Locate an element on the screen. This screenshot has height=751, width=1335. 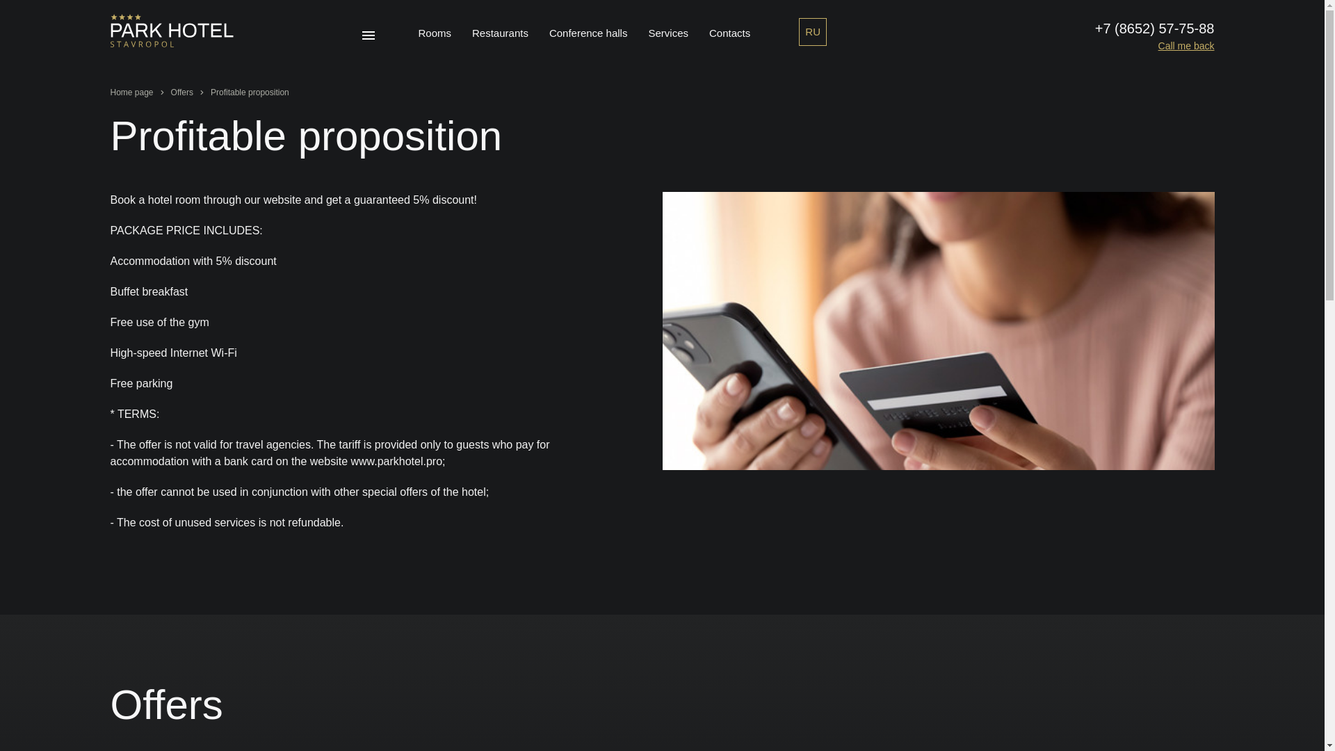
Contacts is located at coordinates (729, 33).